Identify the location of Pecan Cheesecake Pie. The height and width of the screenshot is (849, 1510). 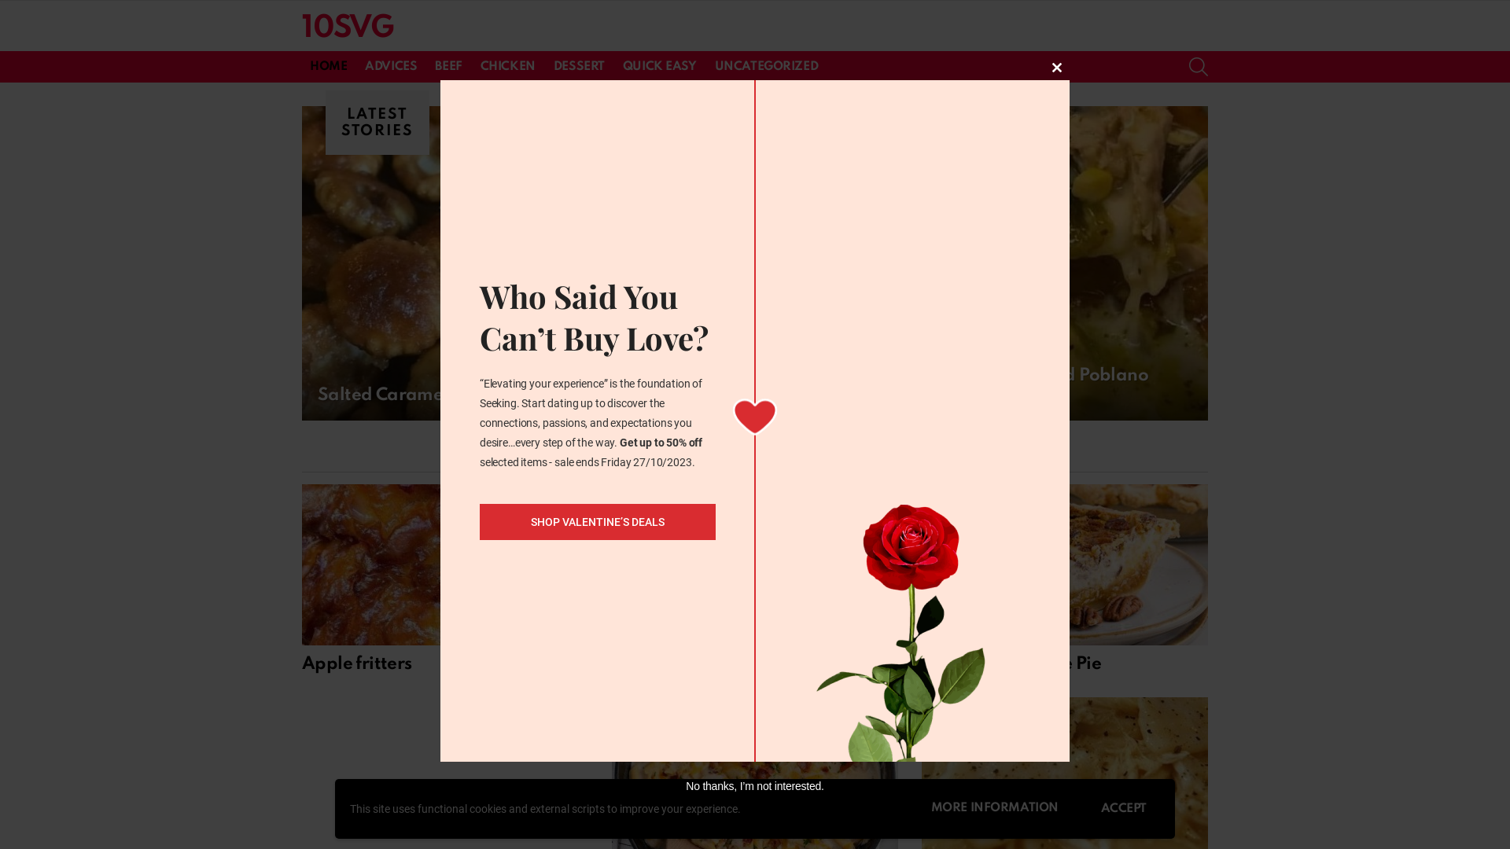
(1065, 564).